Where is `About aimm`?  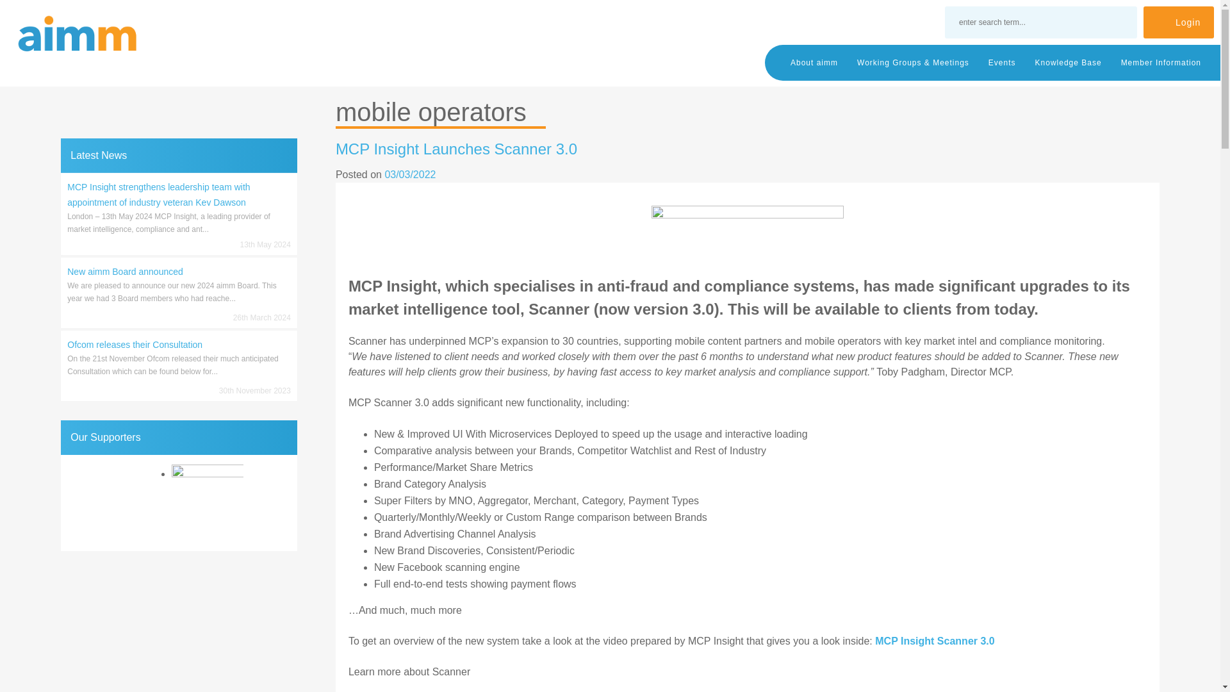 About aimm is located at coordinates (814, 63).